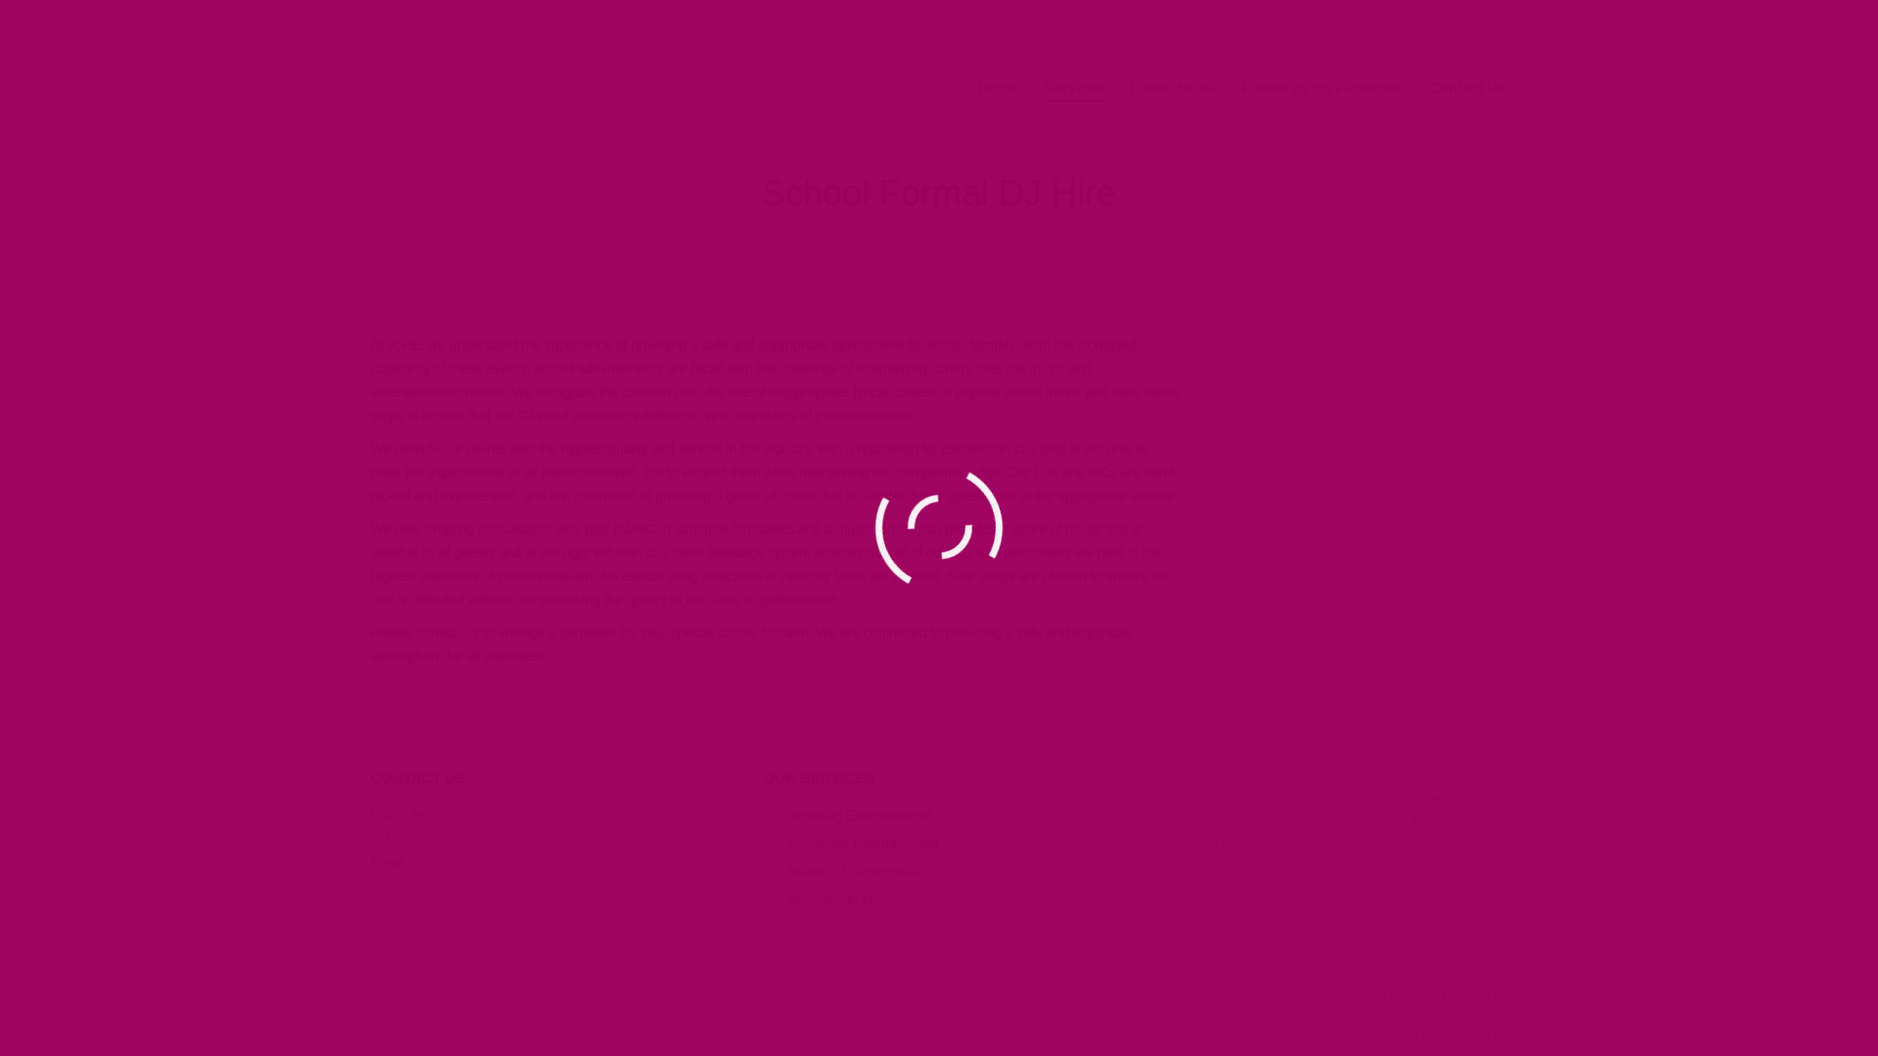  What do you see at coordinates (1479, 996) in the screenshot?
I see `Contact Us` at bounding box center [1479, 996].